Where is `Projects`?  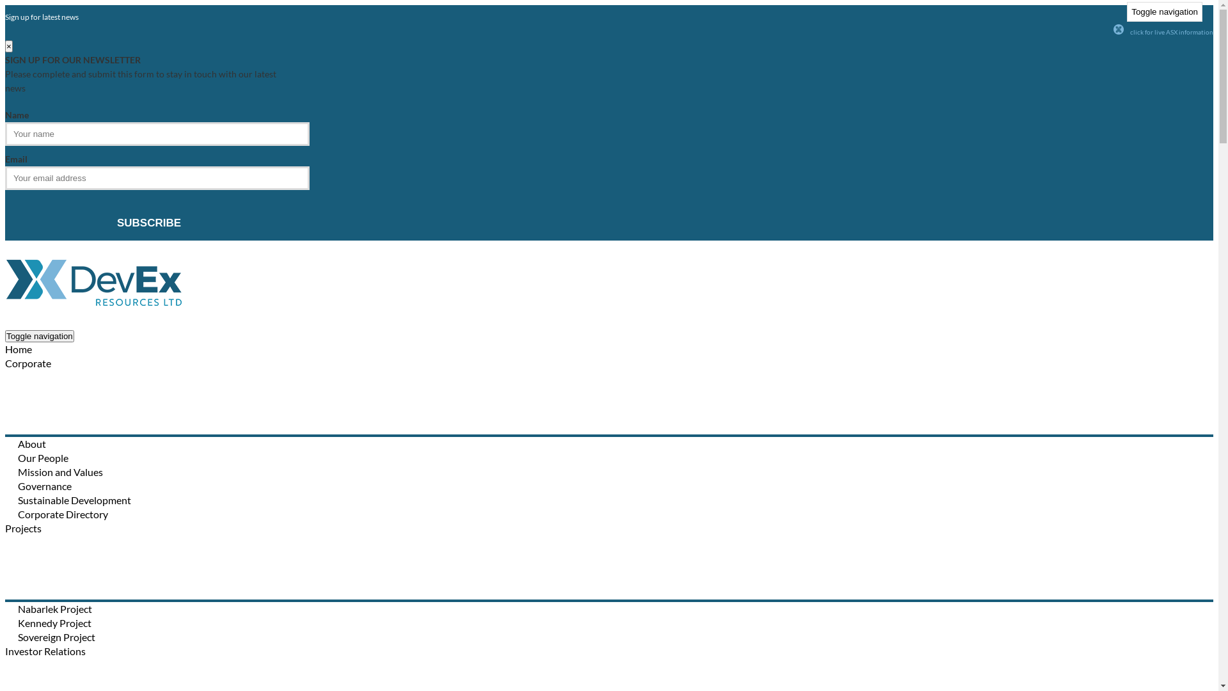 Projects is located at coordinates (23, 528).